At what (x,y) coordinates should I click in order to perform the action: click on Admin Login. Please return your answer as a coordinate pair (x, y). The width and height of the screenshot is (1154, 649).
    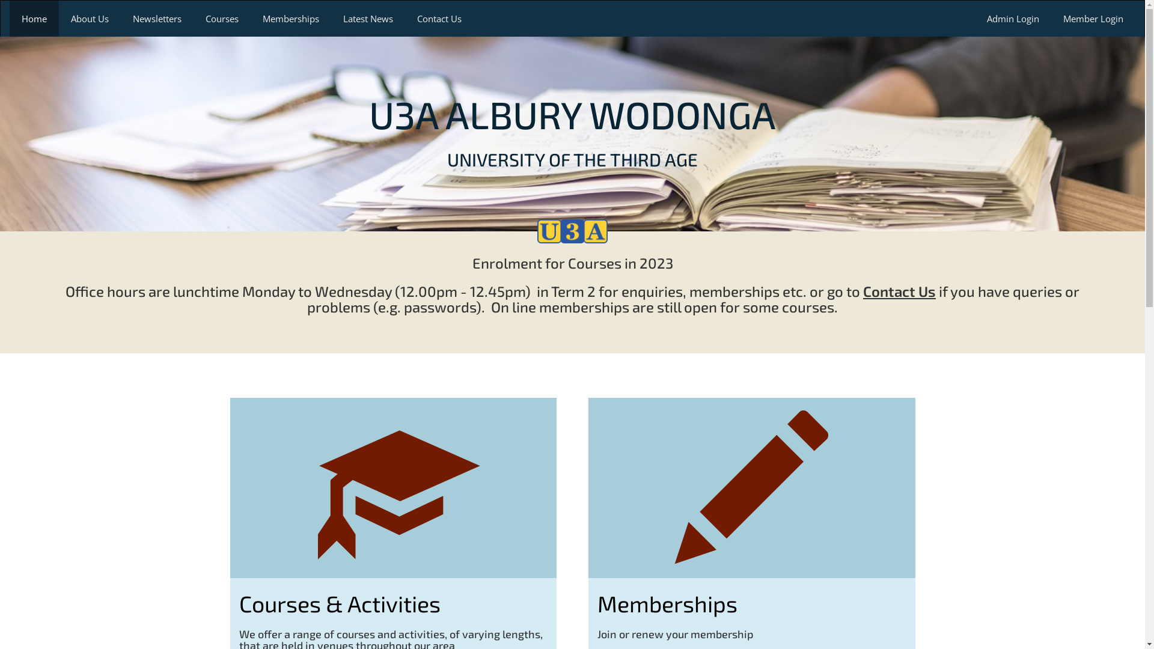
    Looking at the image, I should click on (1013, 19).